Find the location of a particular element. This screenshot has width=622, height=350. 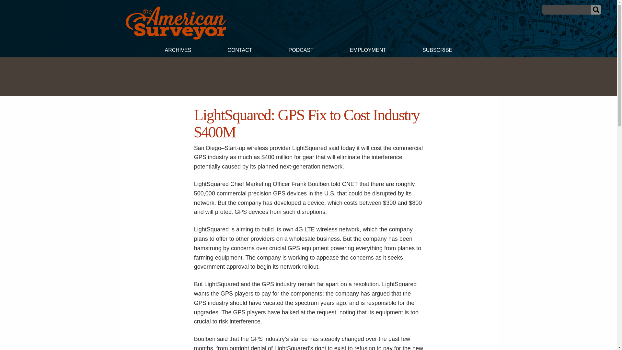

Submit is located at coordinates (596, 10).